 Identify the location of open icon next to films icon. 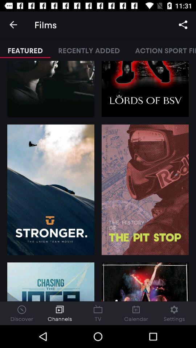
(13, 25).